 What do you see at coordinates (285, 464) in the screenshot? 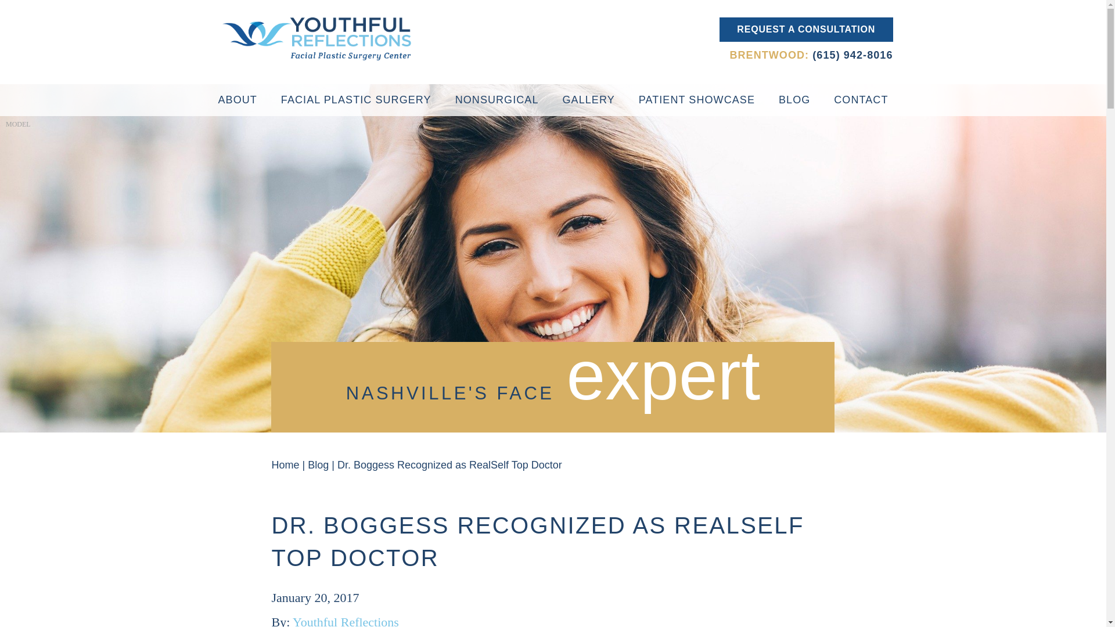
I see `Go to Youthful Reflections.` at bounding box center [285, 464].